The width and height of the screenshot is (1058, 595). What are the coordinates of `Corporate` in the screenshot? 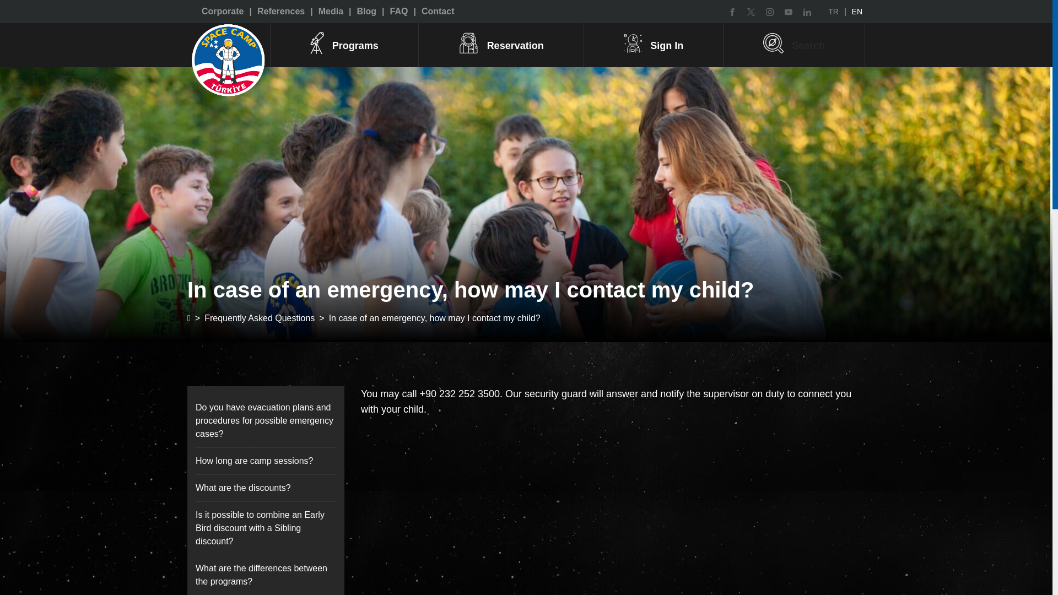 It's located at (222, 12).